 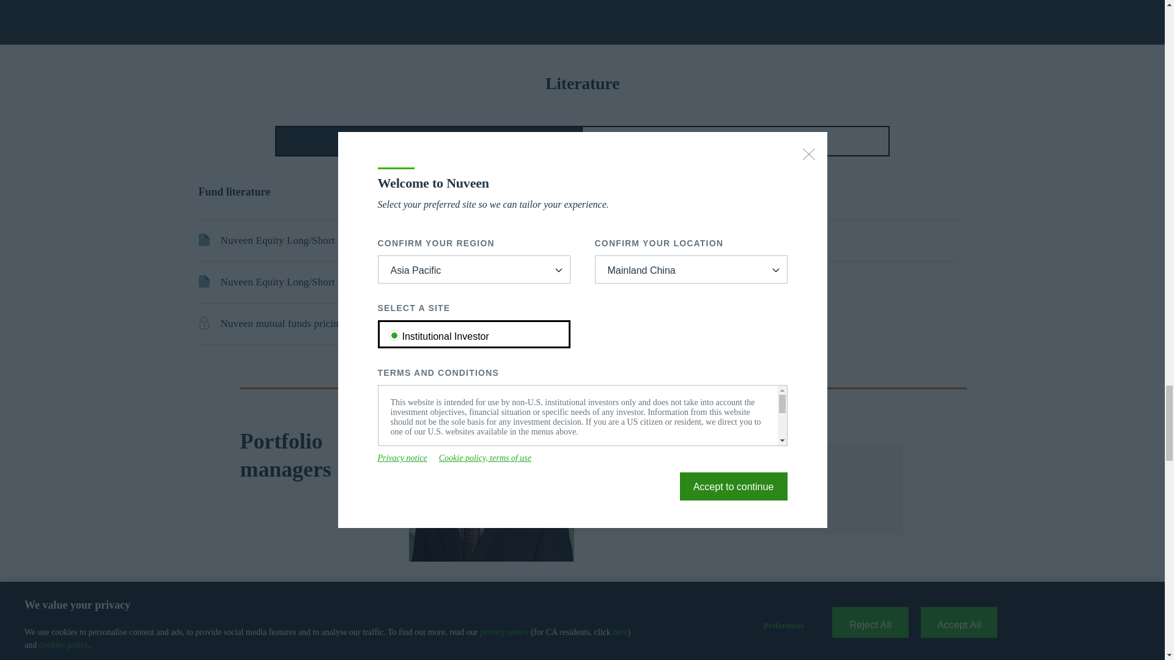 What do you see at coordinates (283, 324) in the screenshot?
I see `opens in a new window` at bounding box center [283, 324].